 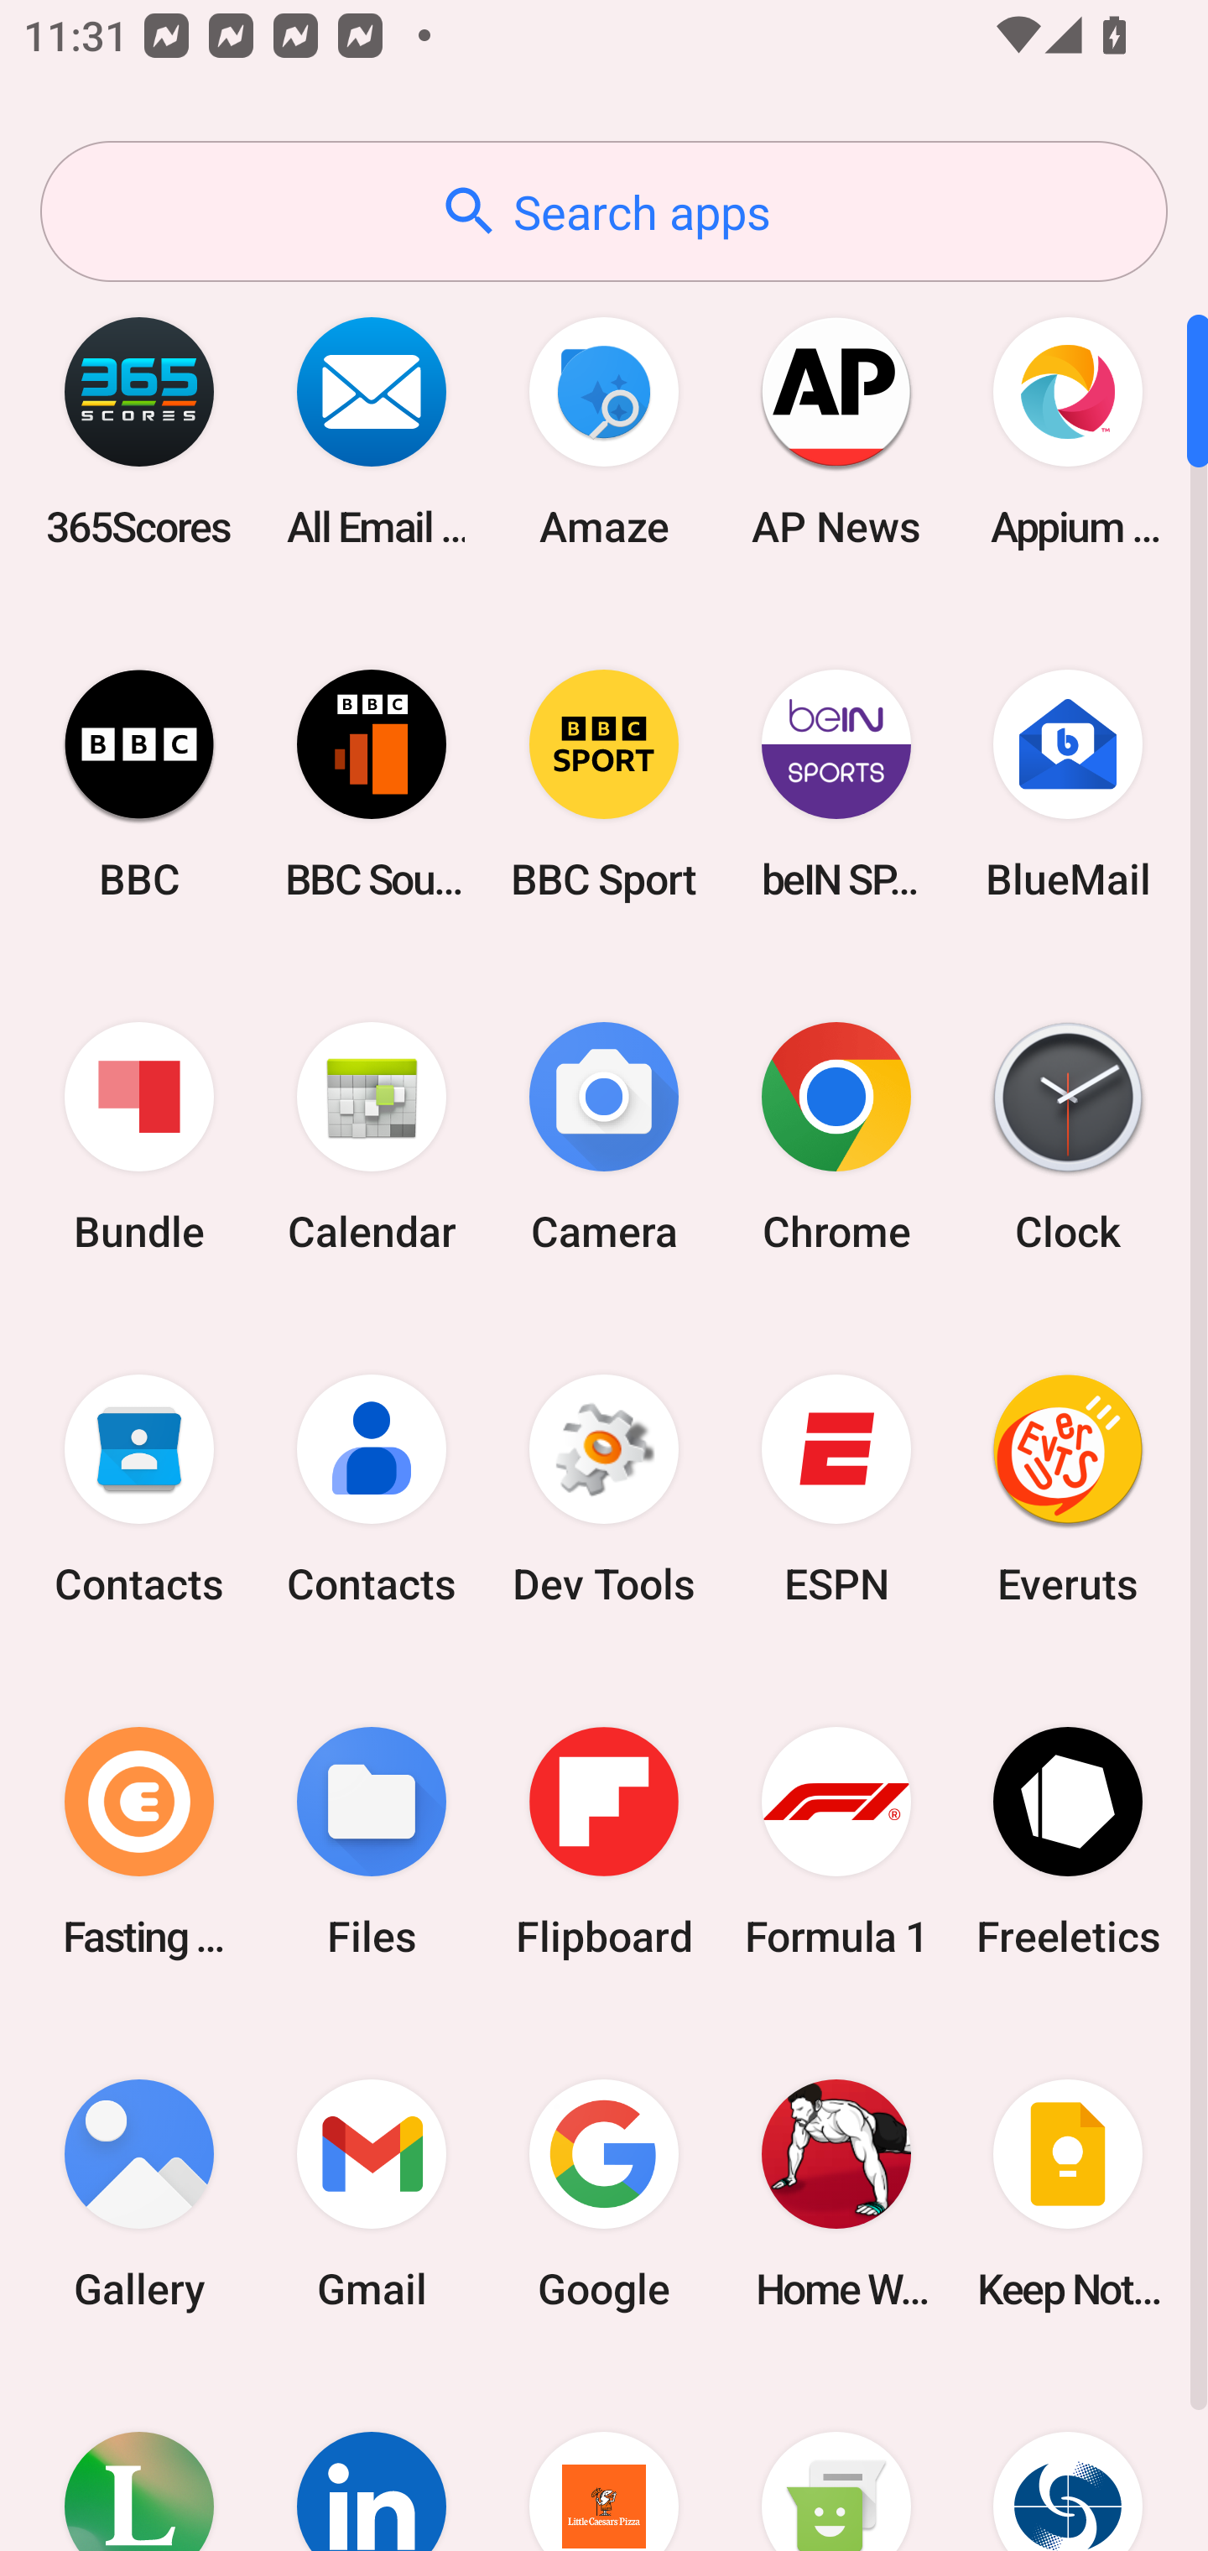 What do you see at coordinates (1068, 1841) in the screenshot?
I see `Freeletics` at bounding box center [1068, 1841].